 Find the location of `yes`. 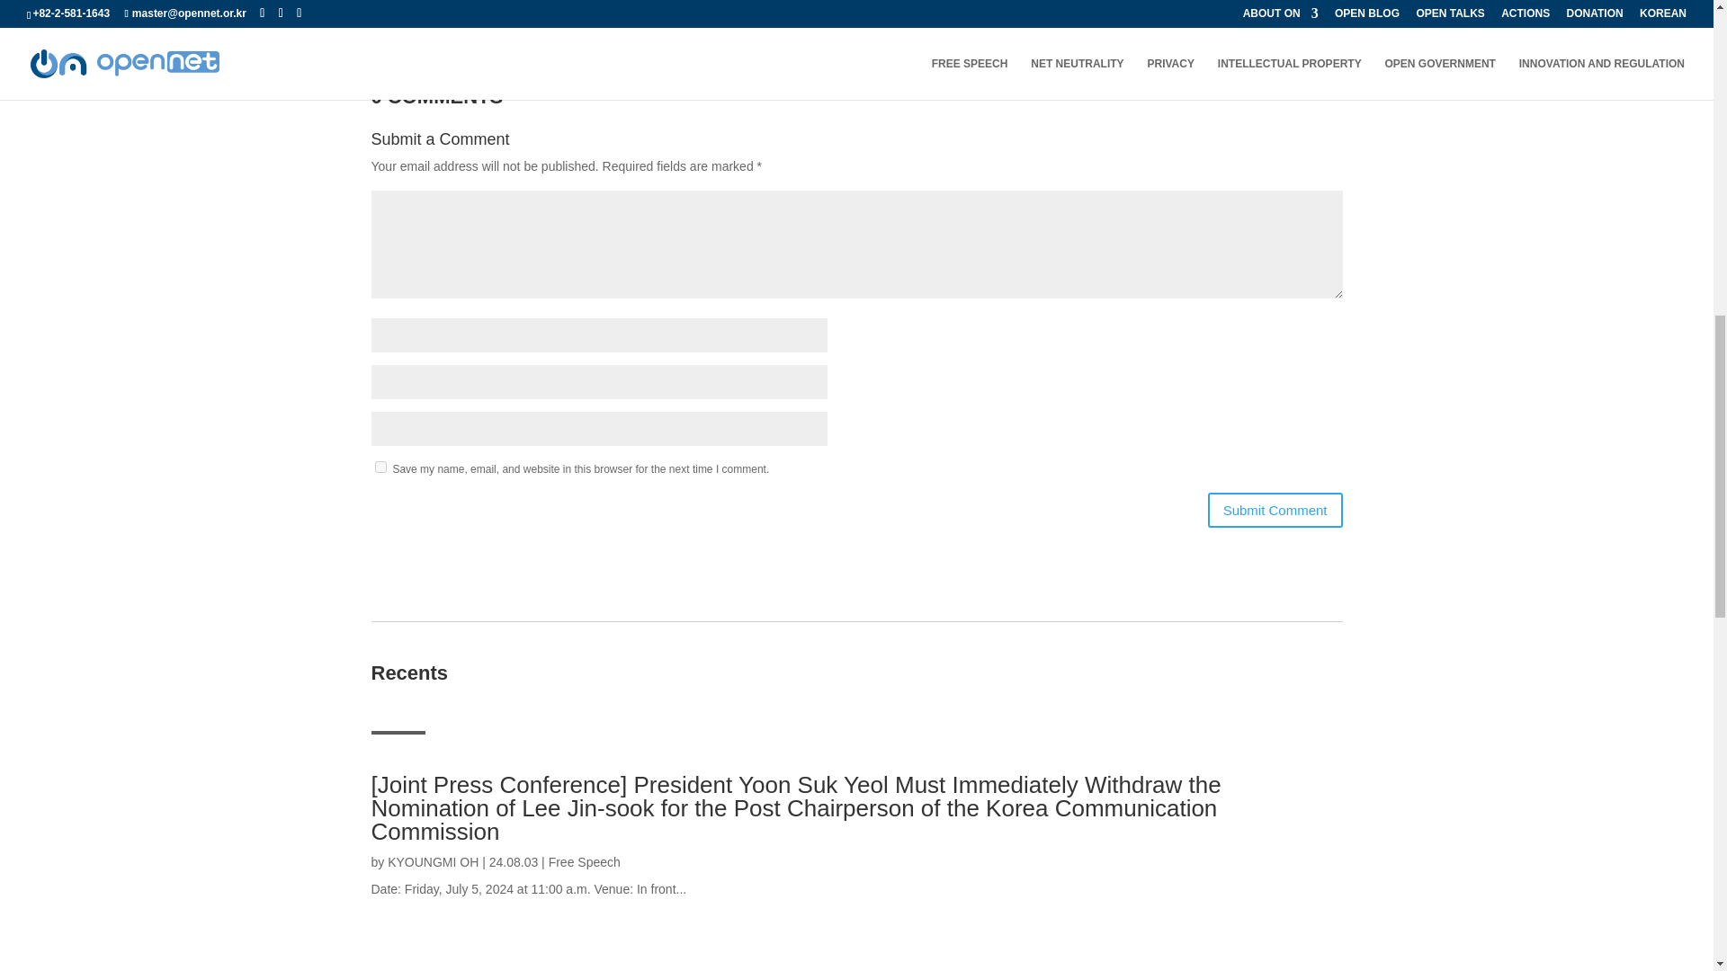

yes is located at coordinates (380, 467).